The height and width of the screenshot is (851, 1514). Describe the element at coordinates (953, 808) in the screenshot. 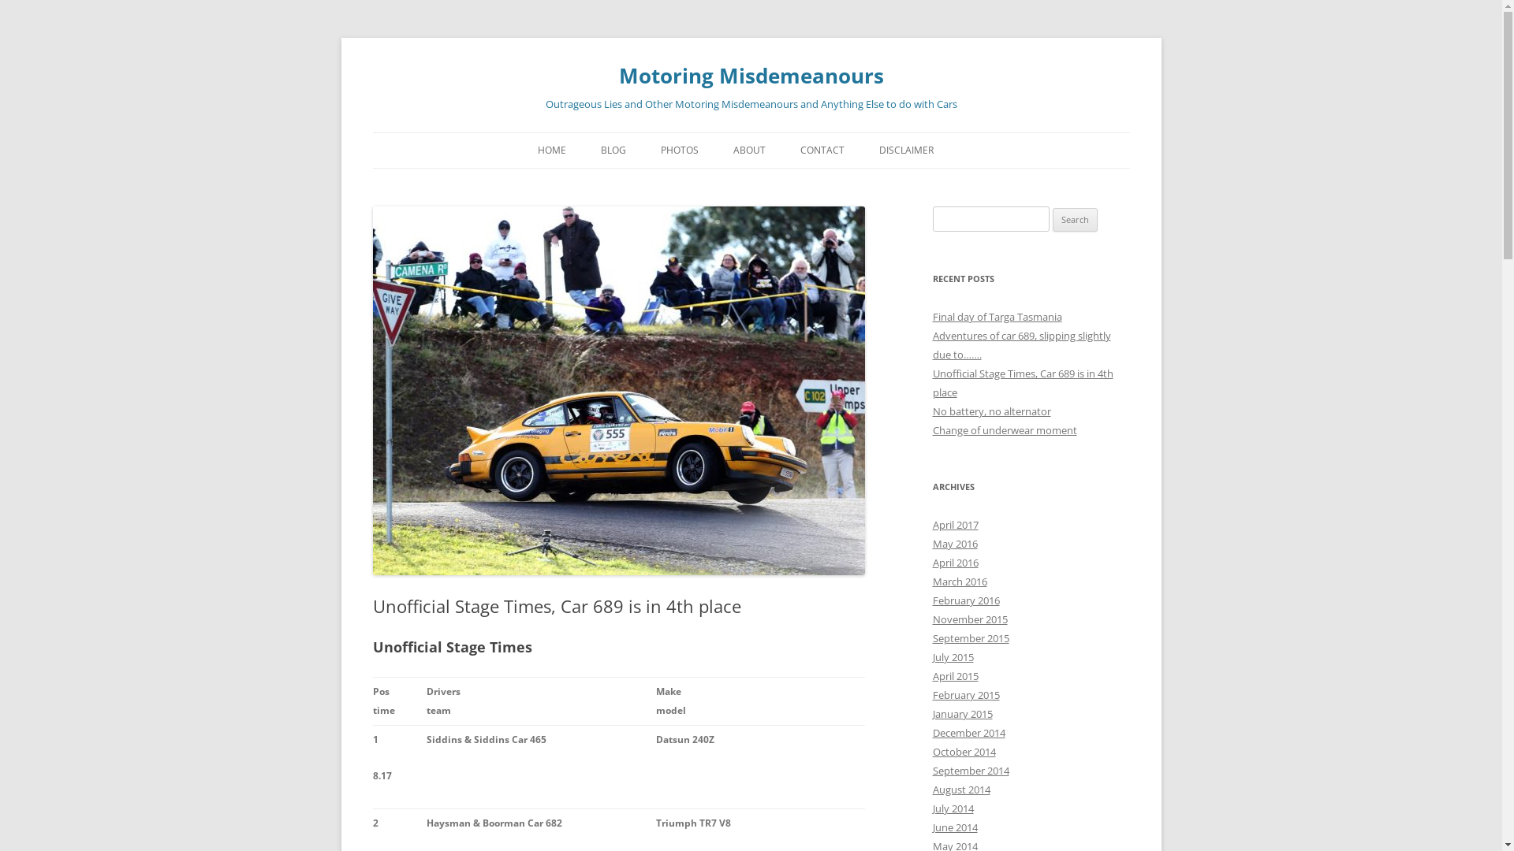

I see `July 2014` at that location.